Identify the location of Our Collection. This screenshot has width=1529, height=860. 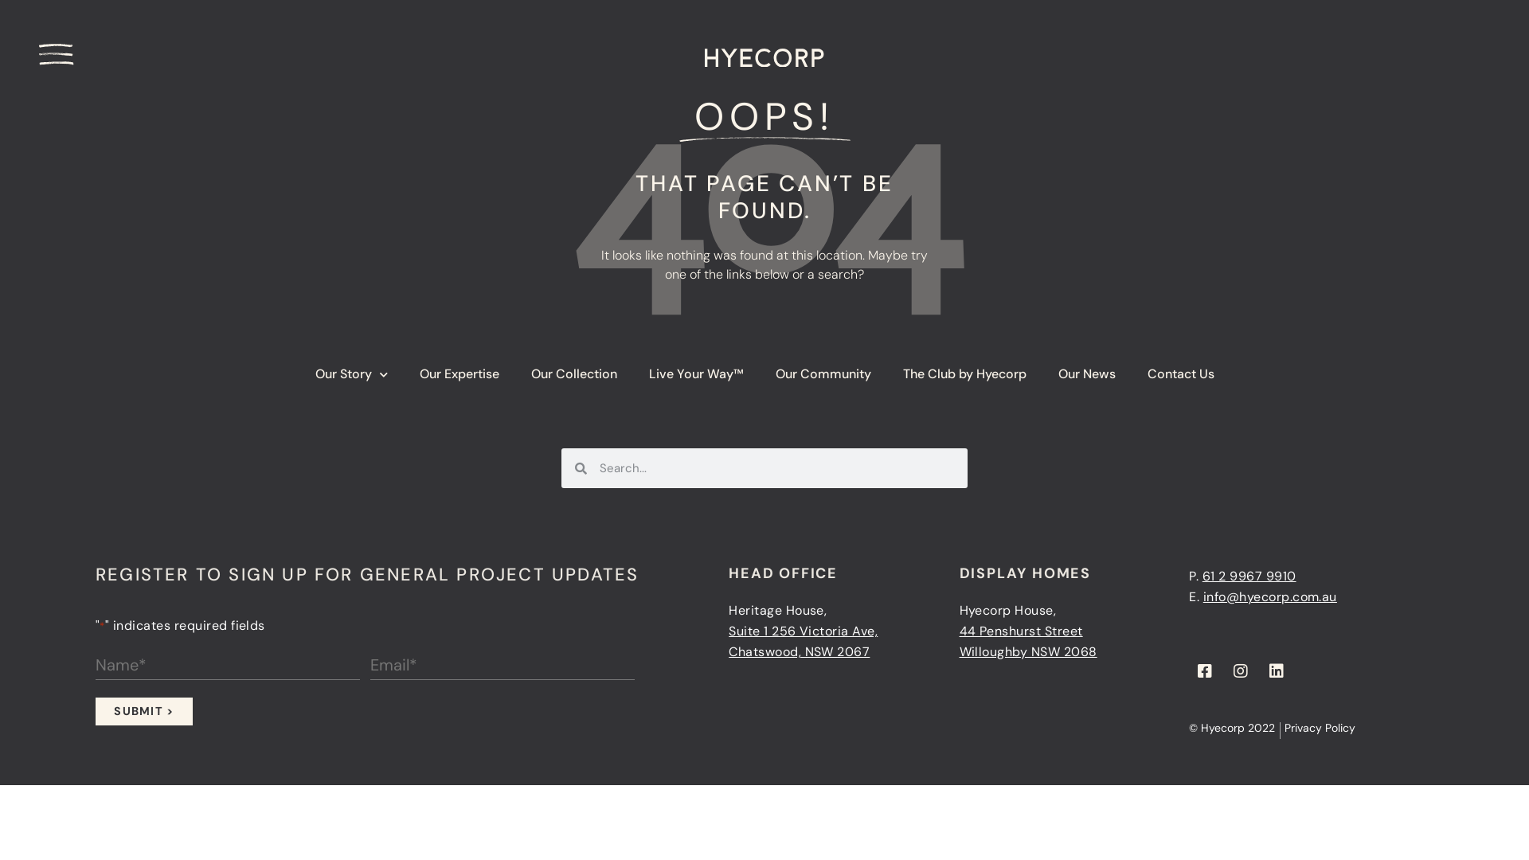
(573, 374).